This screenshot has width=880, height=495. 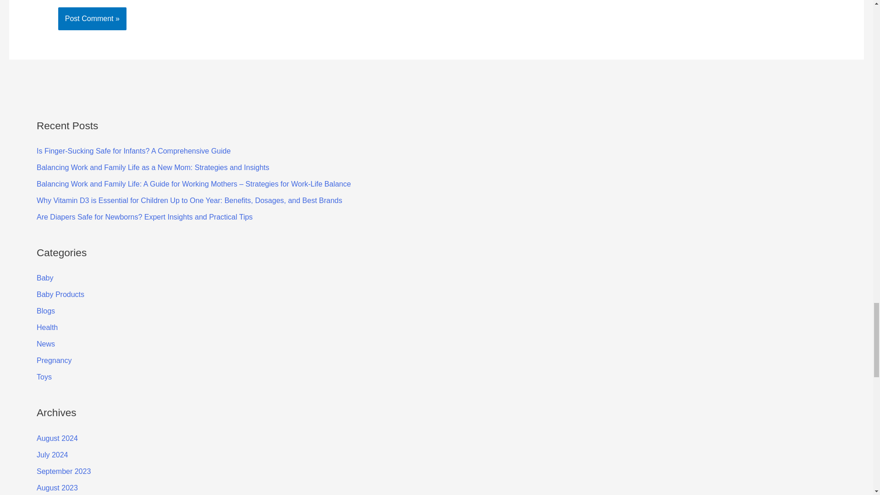 What do you see at coordinates (44, 377) in the screenshot?
I see `Toys` at bounding box center [44, 377].